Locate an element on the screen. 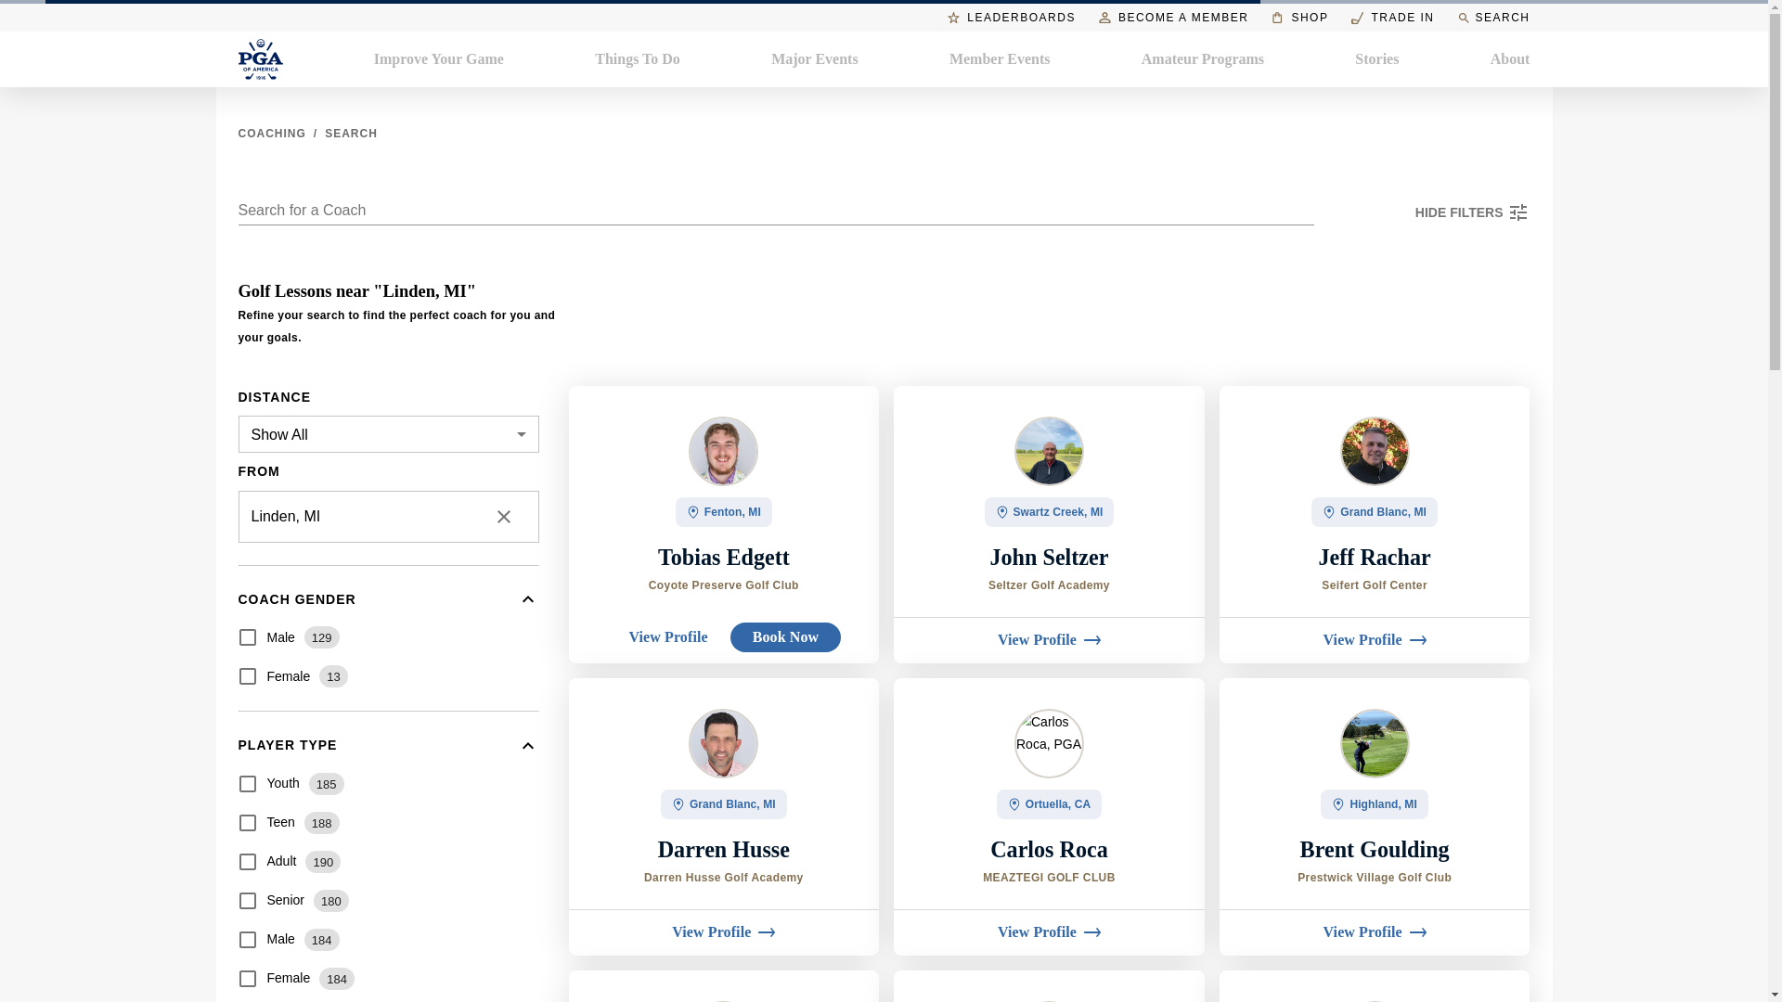  Things To Do is located at coordinates (638, 58).